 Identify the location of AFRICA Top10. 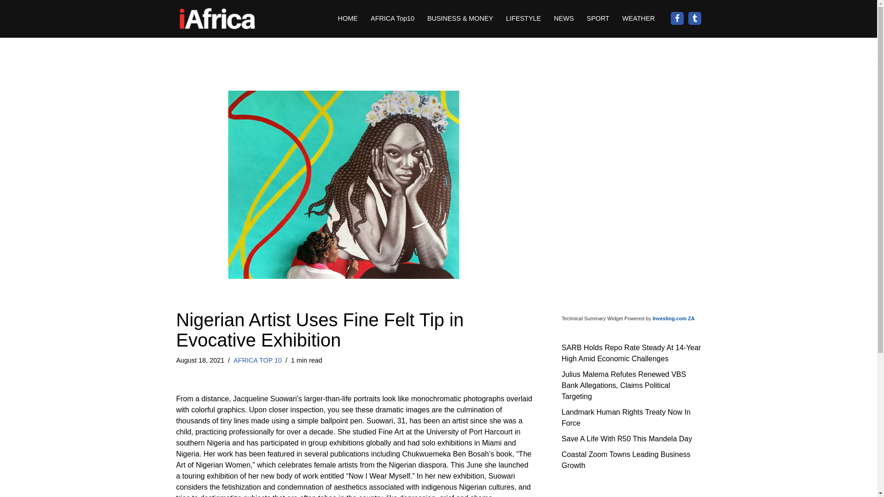
(392, 18).